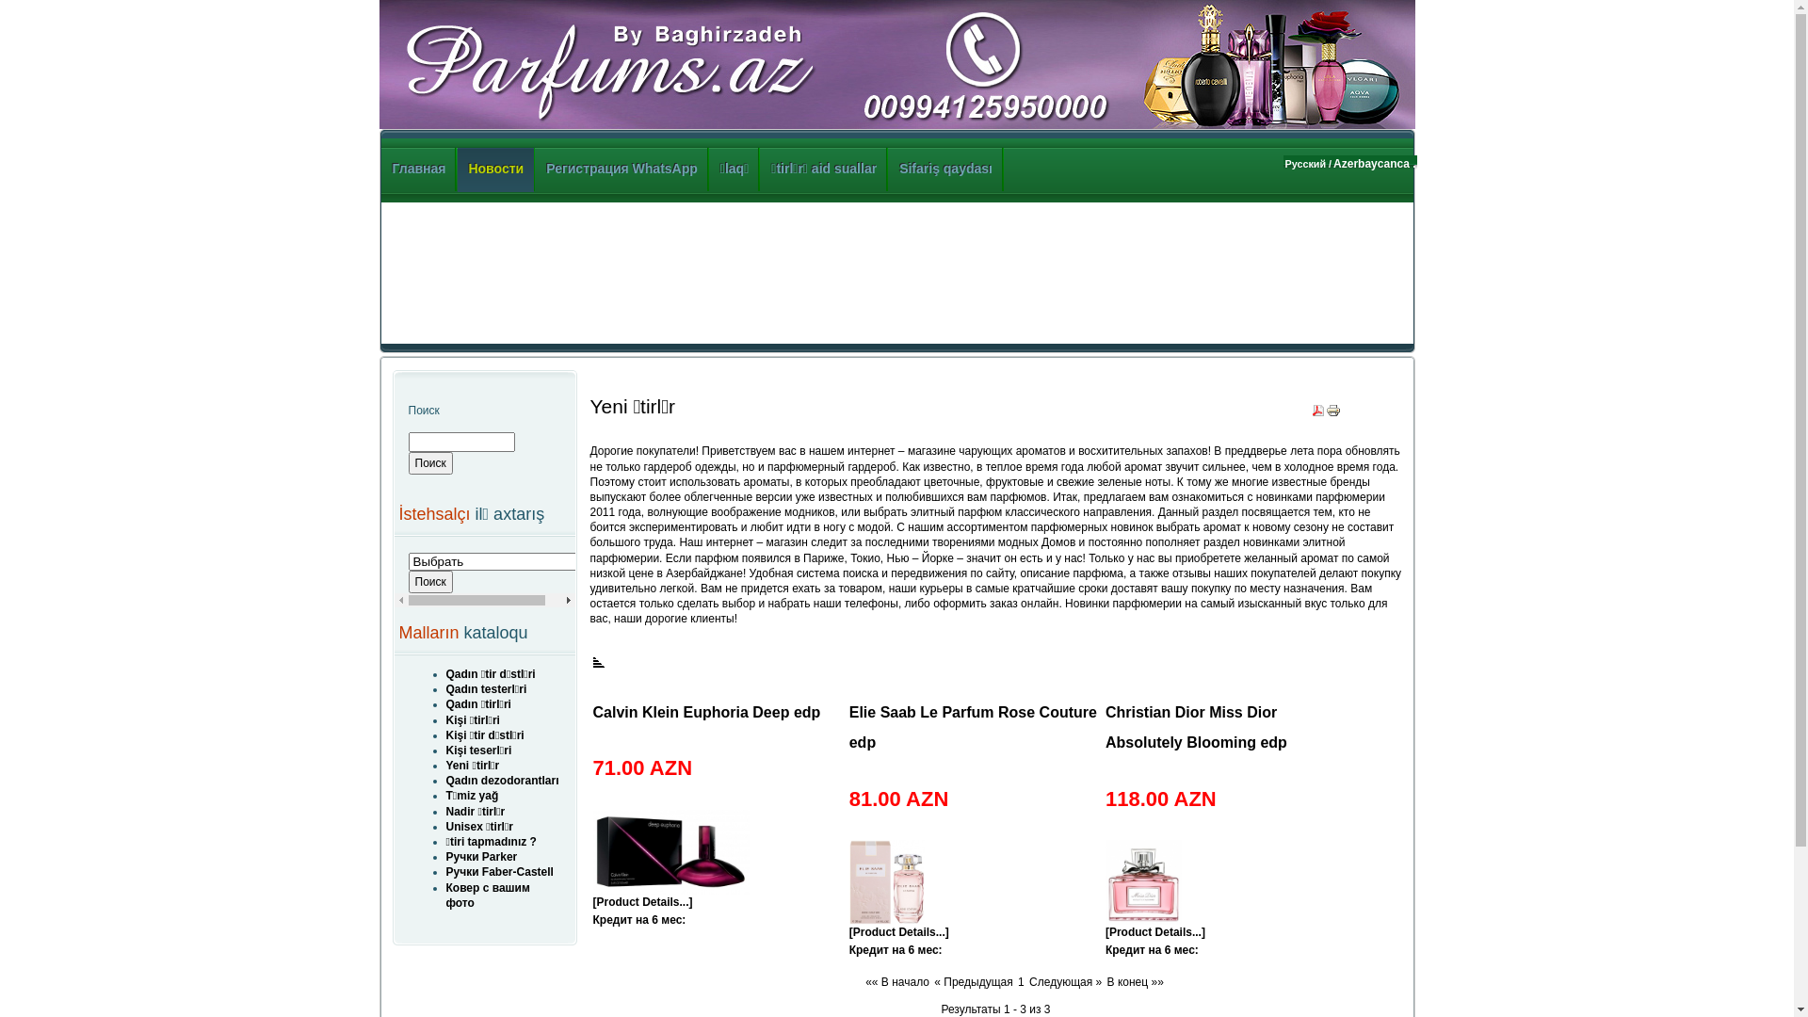 This screenshot has height=1017, width=1808. Describe the element at coordinates (899, 932) in the screenshot. I see `[Product Details...]` at that location.